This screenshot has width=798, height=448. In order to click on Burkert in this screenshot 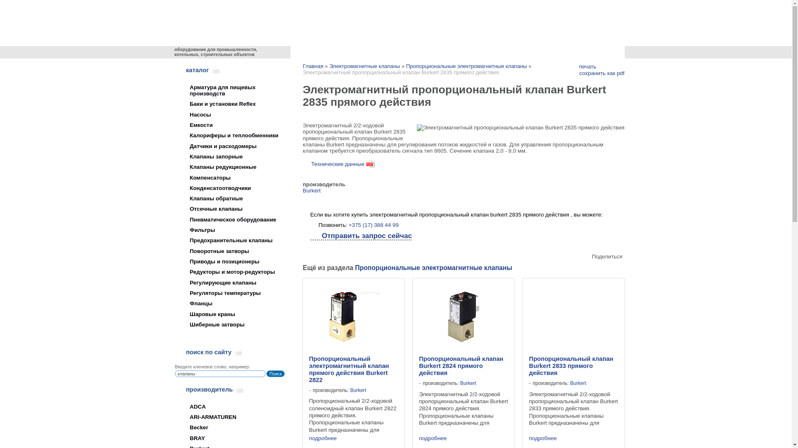, I will do `click(579, 383)`.